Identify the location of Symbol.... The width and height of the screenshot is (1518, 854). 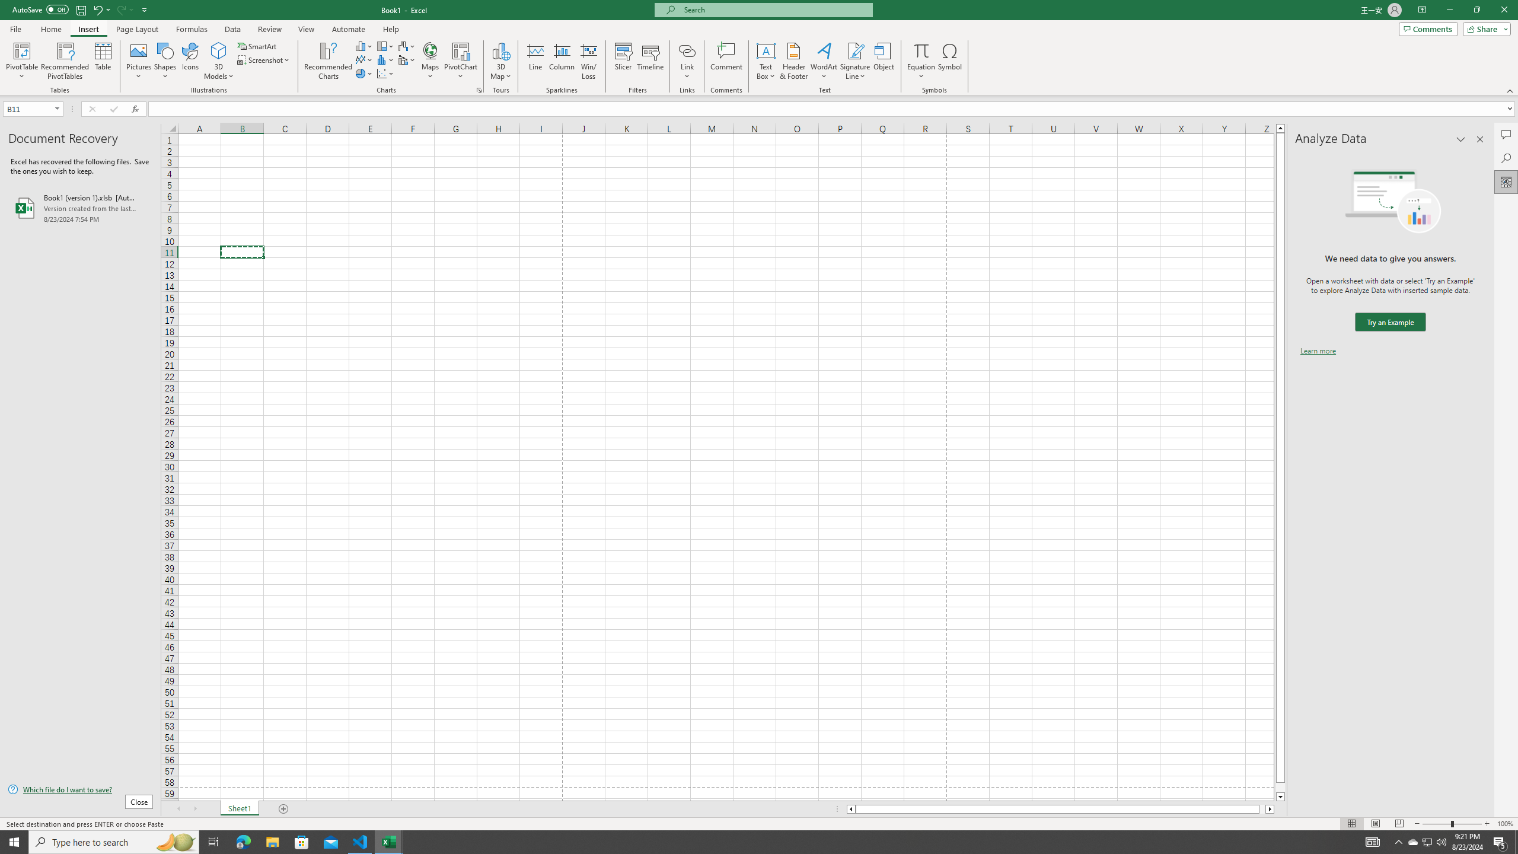
(950, 61).